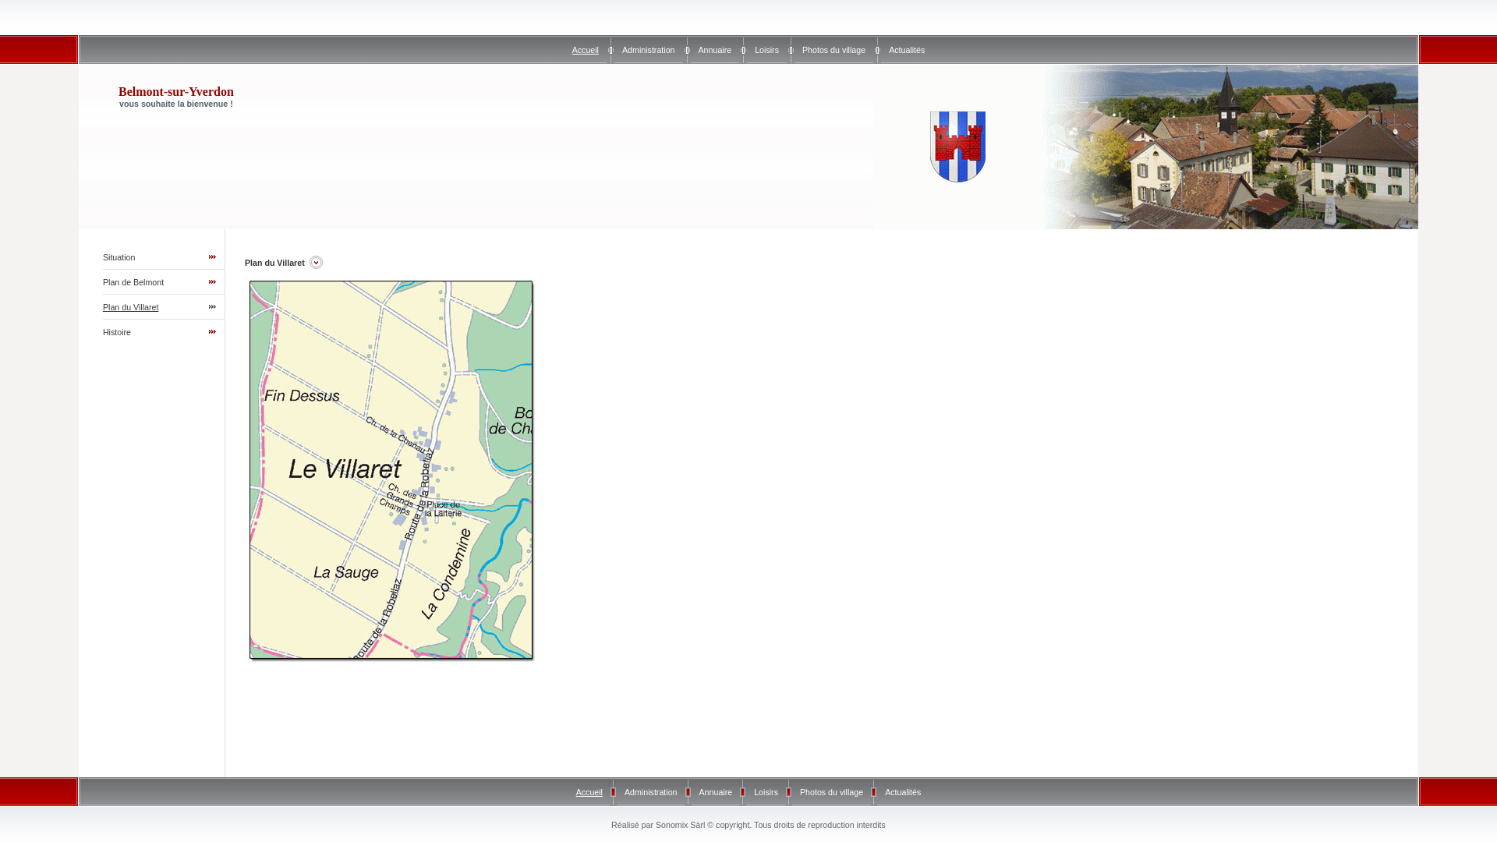 This screenshot has height=842, width=1497. What do you see at coordinates (716, 792) in the screenshot?
I see `Annuaire` at bounding box center [716, 792].